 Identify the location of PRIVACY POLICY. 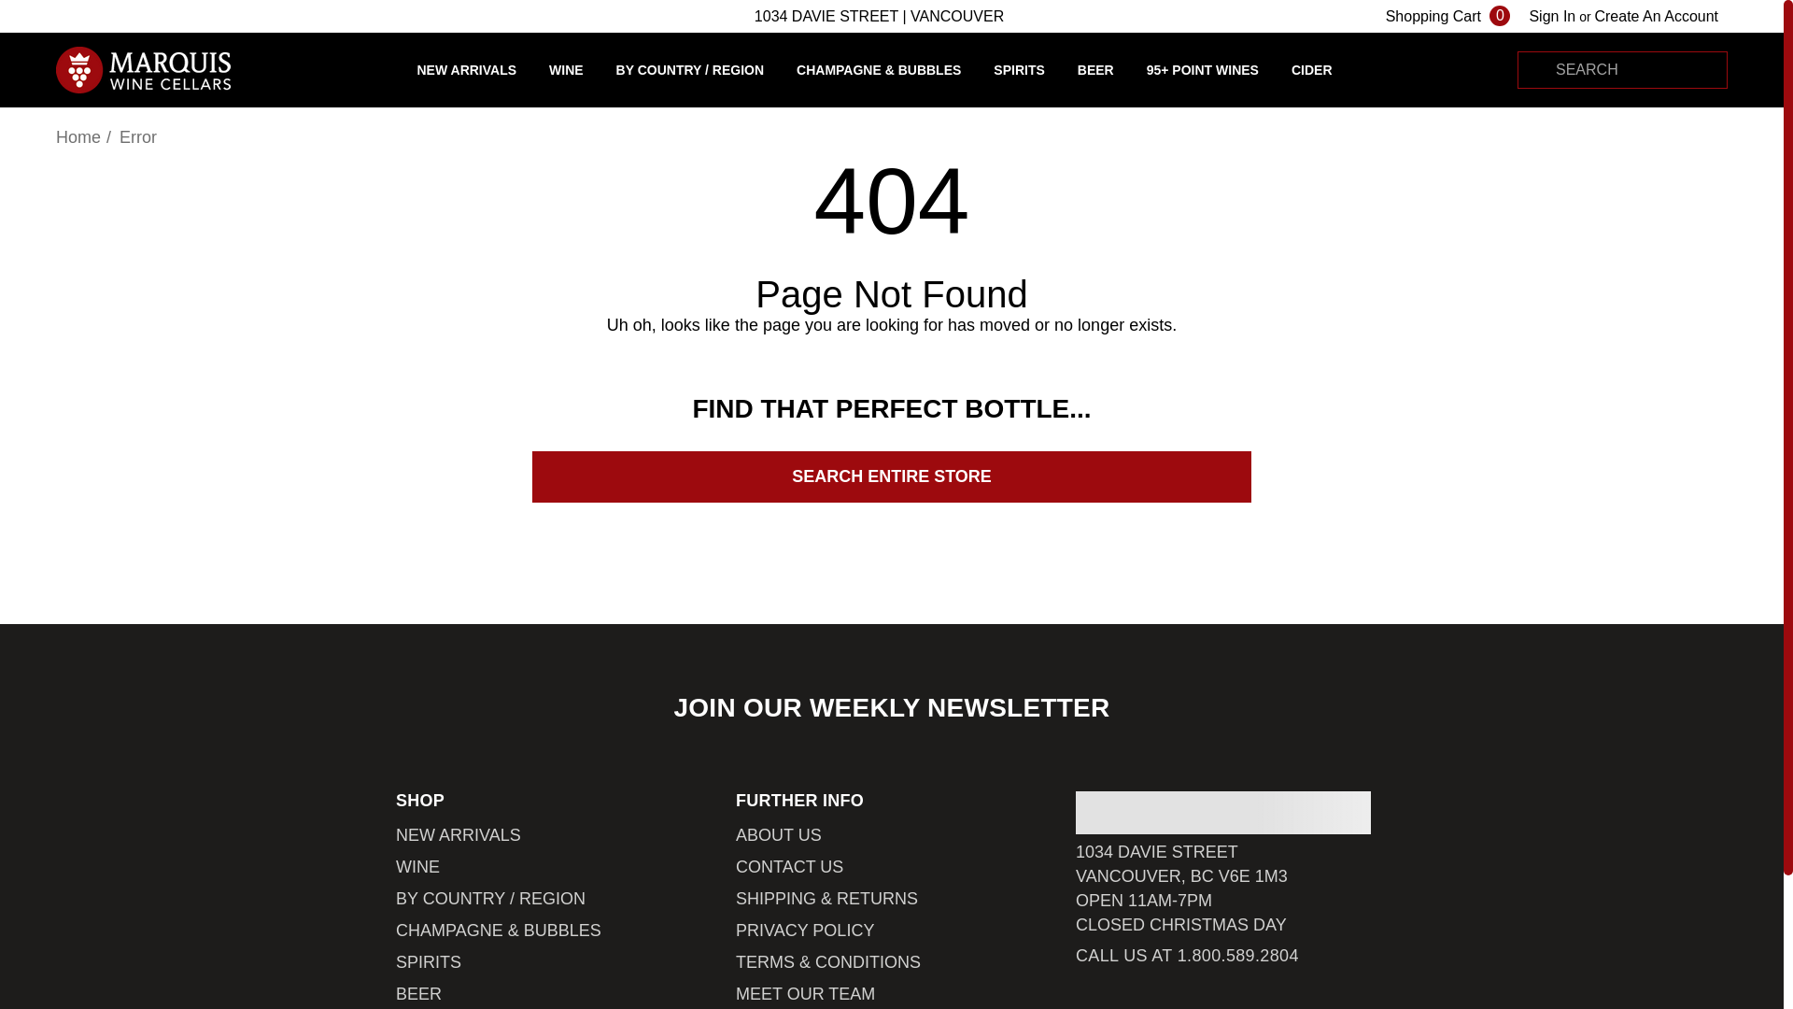
(805, 931).